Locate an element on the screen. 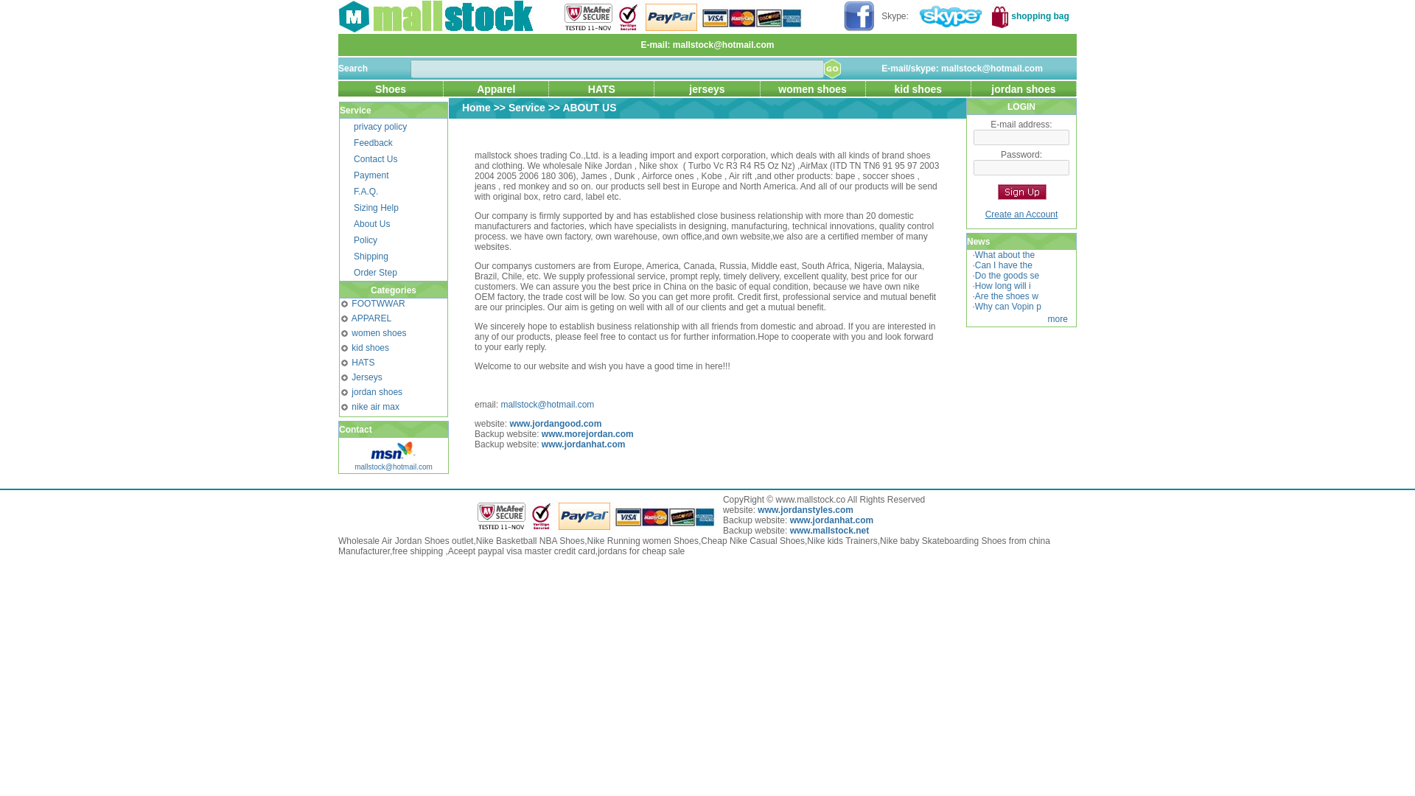 The height and width of the screenshot is (796, 1415). What about the sizes of all products? is located at coordinates (1004, 255).